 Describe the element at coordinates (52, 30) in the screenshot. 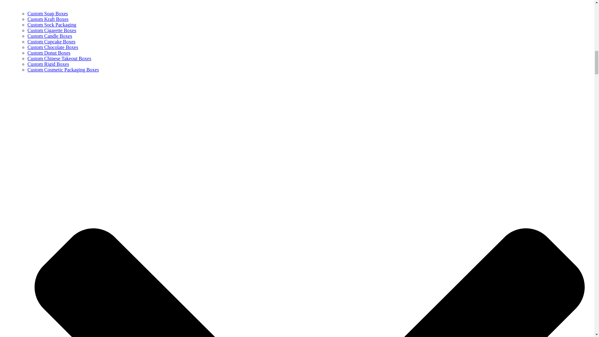

I see `Custom Cigarette Boxes` at that location.